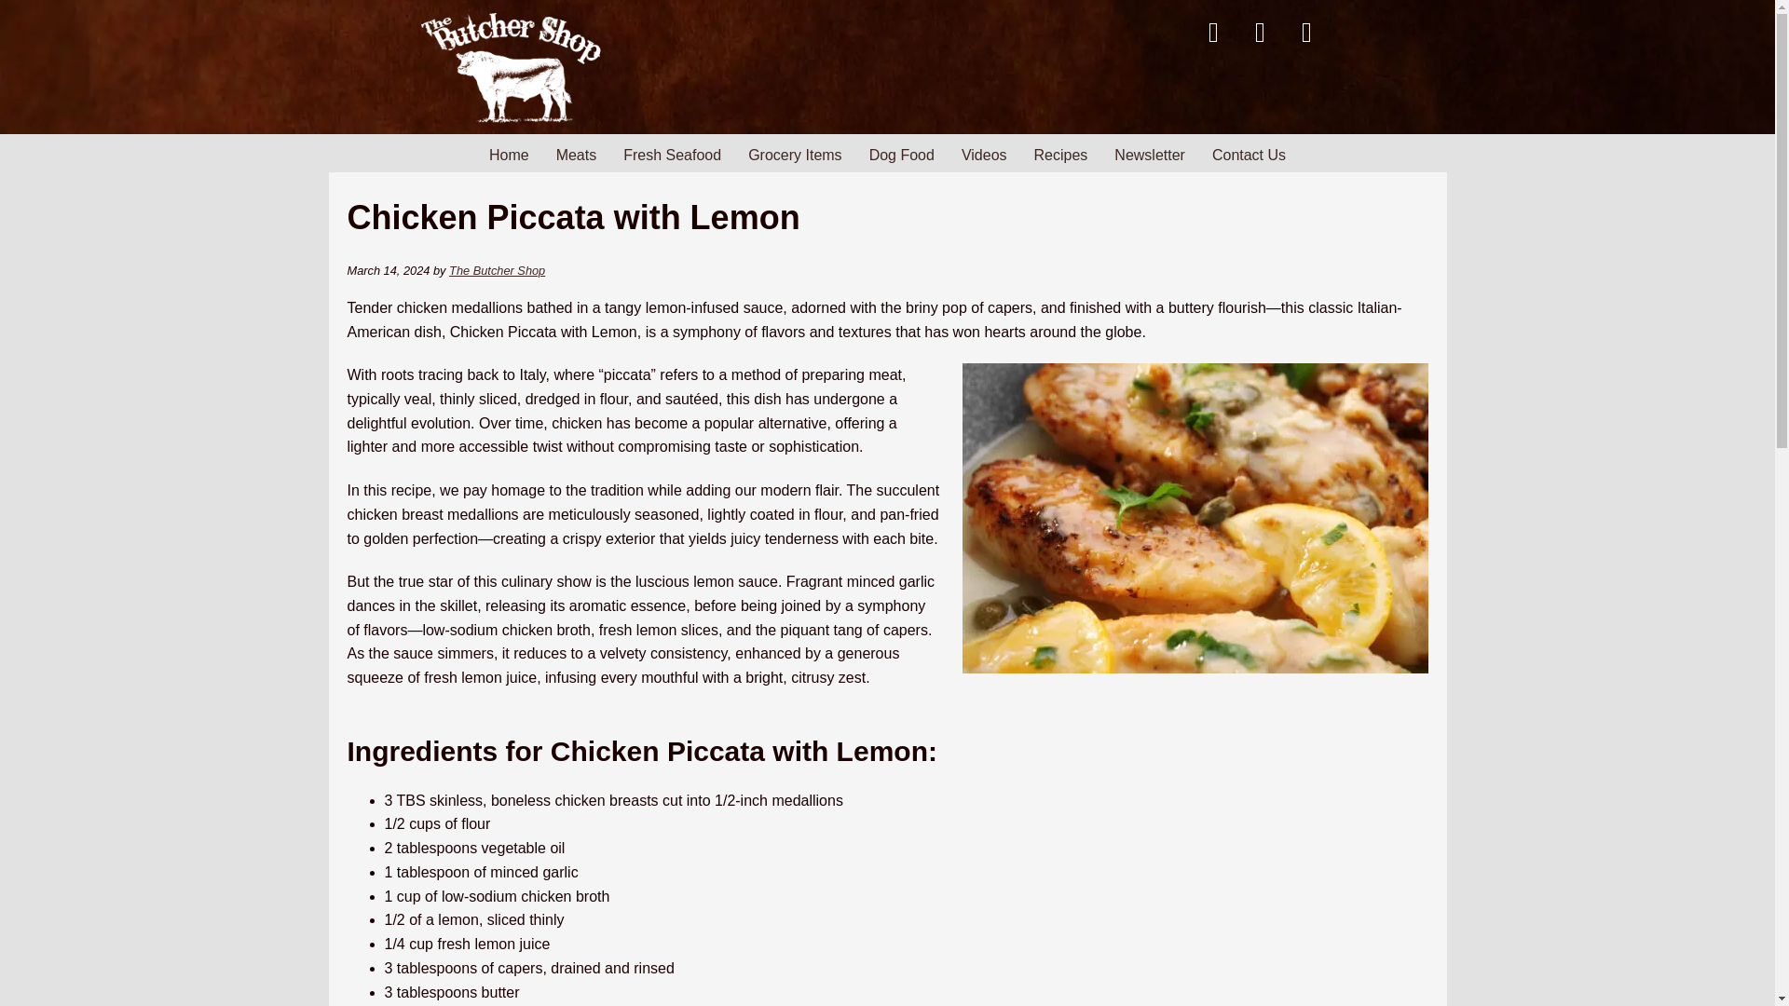 Image resolution: width=1789 pixels, height=1006 pixels. I want to click on Recipes, so click(1061, 155).